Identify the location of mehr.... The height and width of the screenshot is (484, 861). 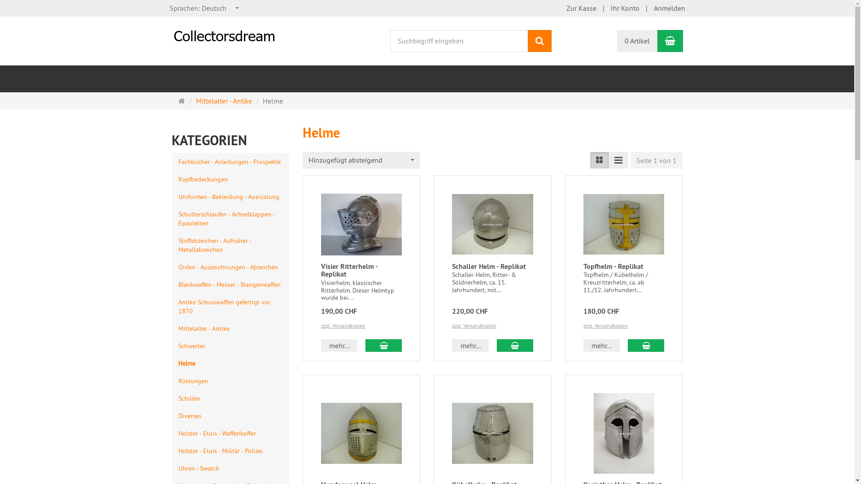
(470, 346).